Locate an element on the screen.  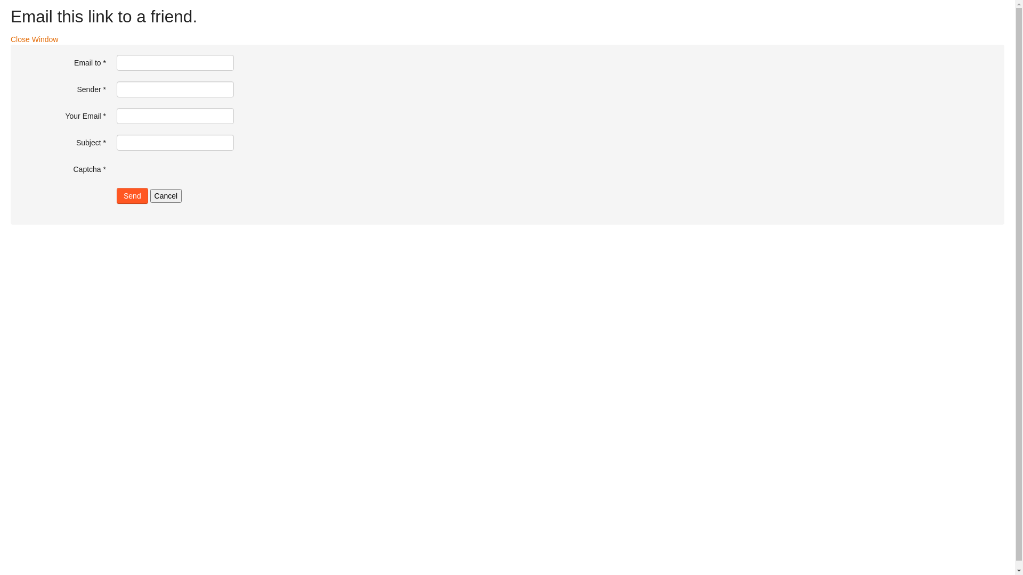
Send is located at coordinates (132, 196).